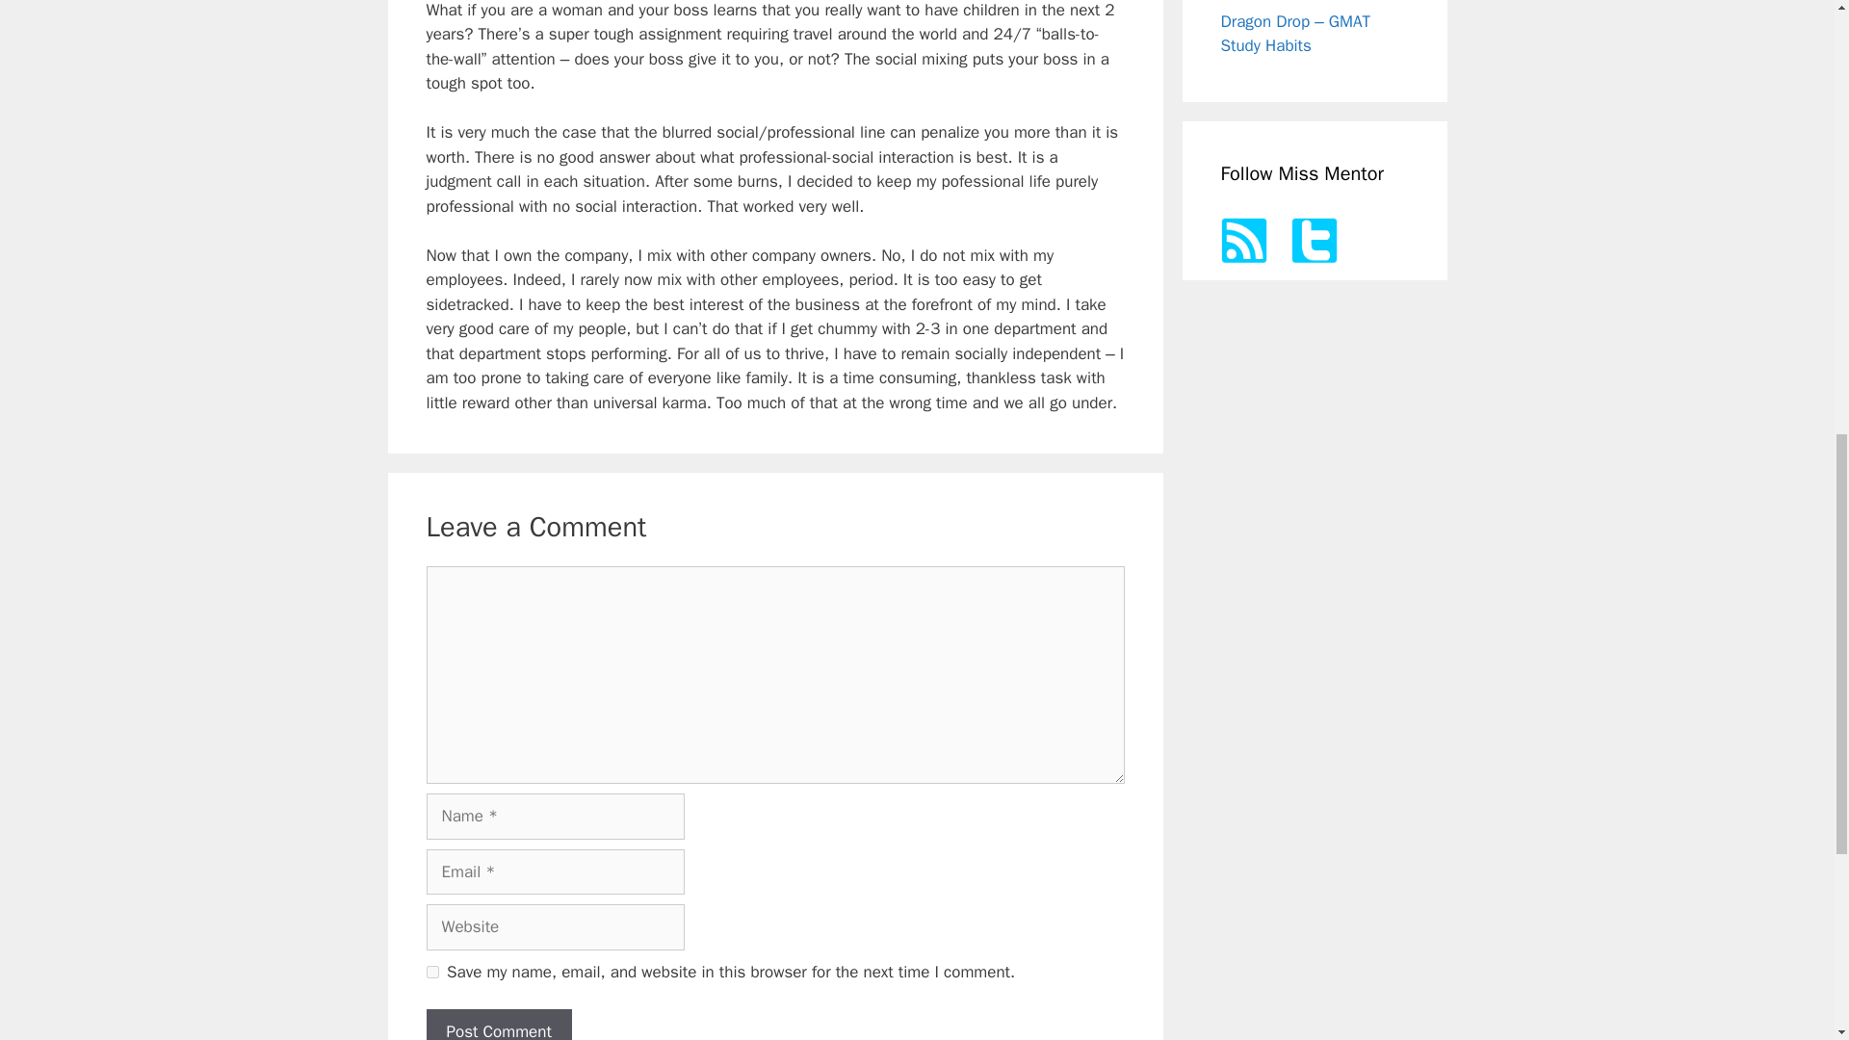 The image size is (1849, 1040). What do you see at coordinates (431, 973) in the screenshot?
I see `yes` at bounding box center [431, 973].